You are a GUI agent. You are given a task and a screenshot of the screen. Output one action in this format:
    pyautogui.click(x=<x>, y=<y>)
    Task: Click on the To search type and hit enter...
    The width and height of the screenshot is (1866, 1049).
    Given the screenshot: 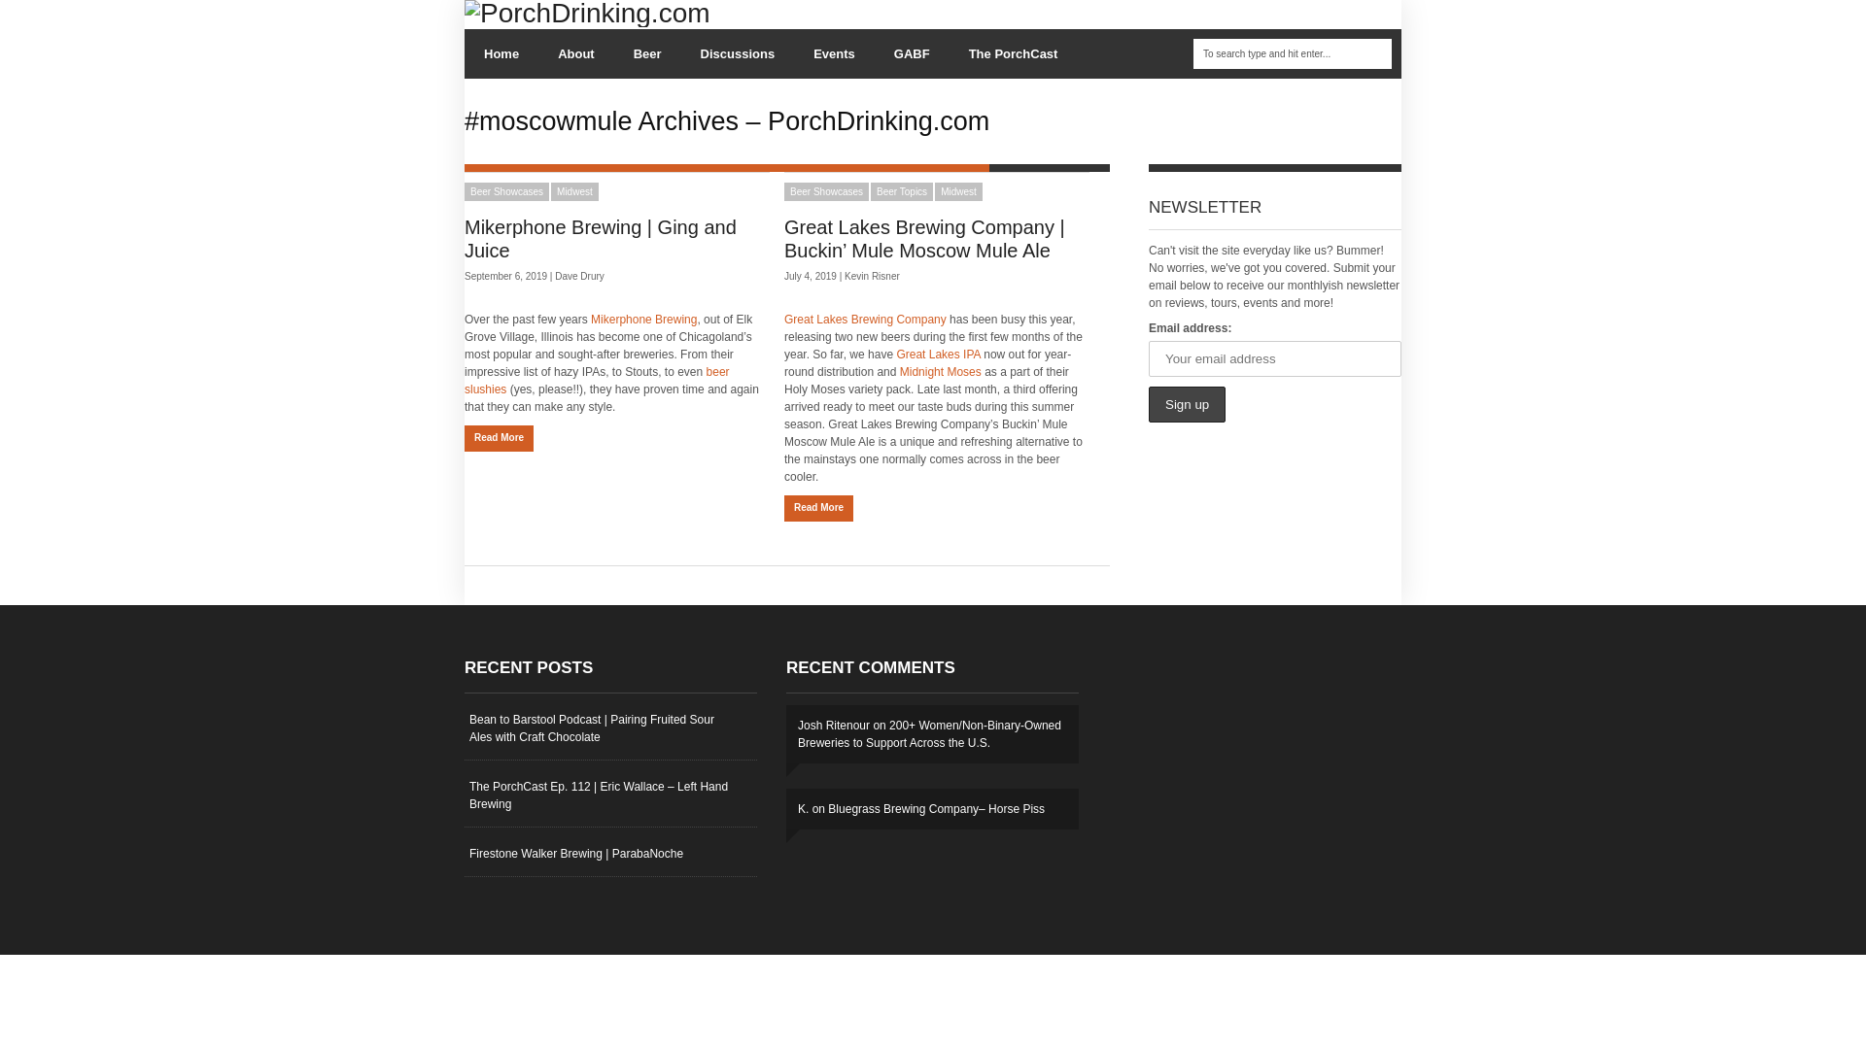 What is the action you would take?
    pyautogui.click(x=1293, y=53)
    